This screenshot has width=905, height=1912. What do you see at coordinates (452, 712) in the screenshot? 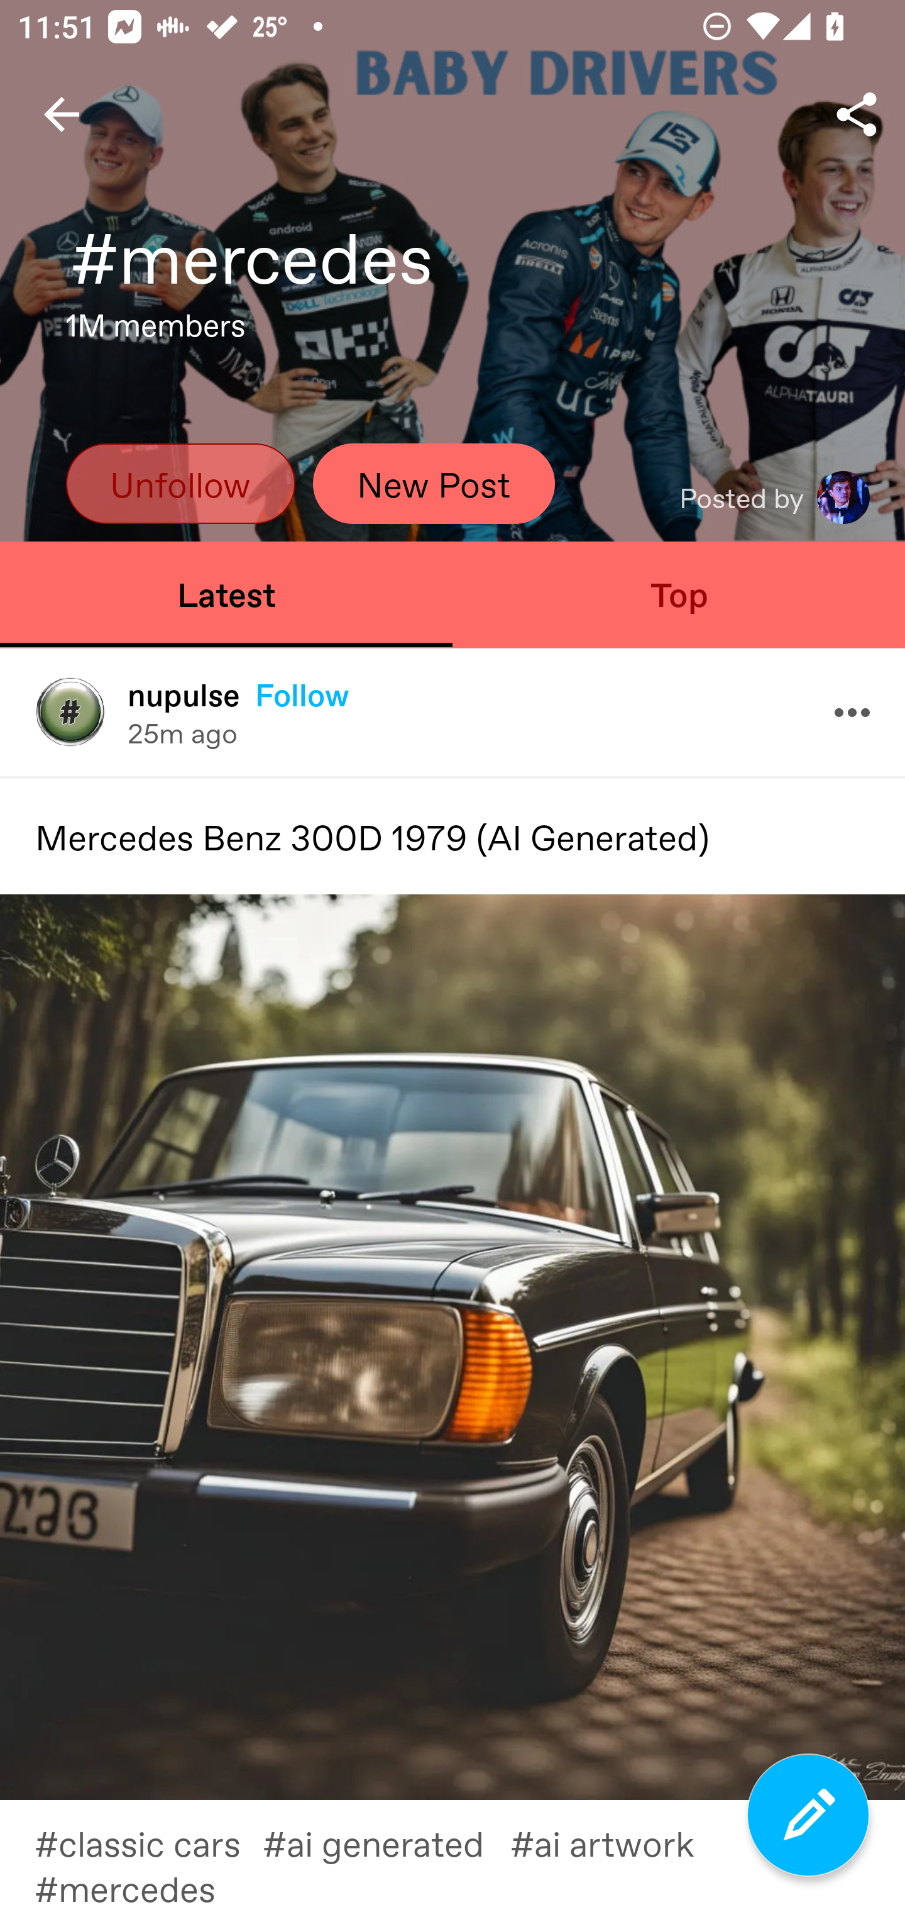
I see `Avatar frame nupulse   nupulse Follow 25m ago` at bounding box center [452, 712].